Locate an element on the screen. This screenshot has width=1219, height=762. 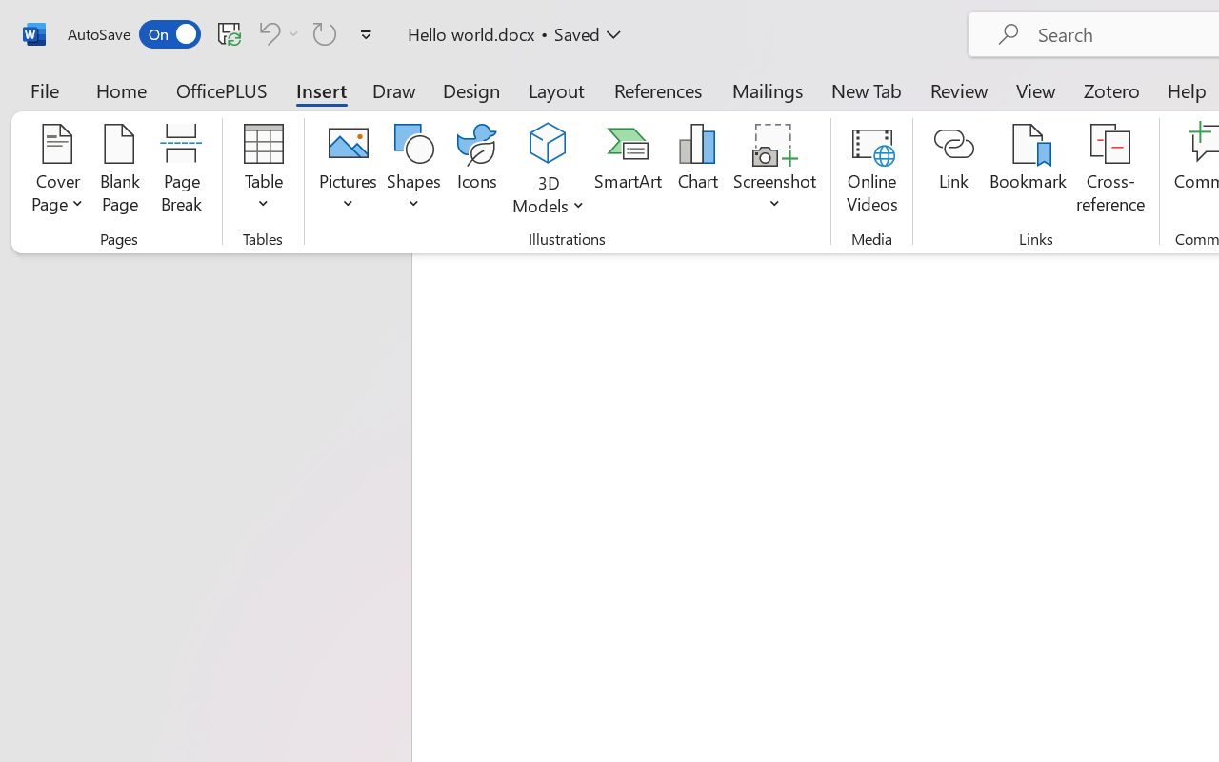
Design is located at coordinates (471, 90).